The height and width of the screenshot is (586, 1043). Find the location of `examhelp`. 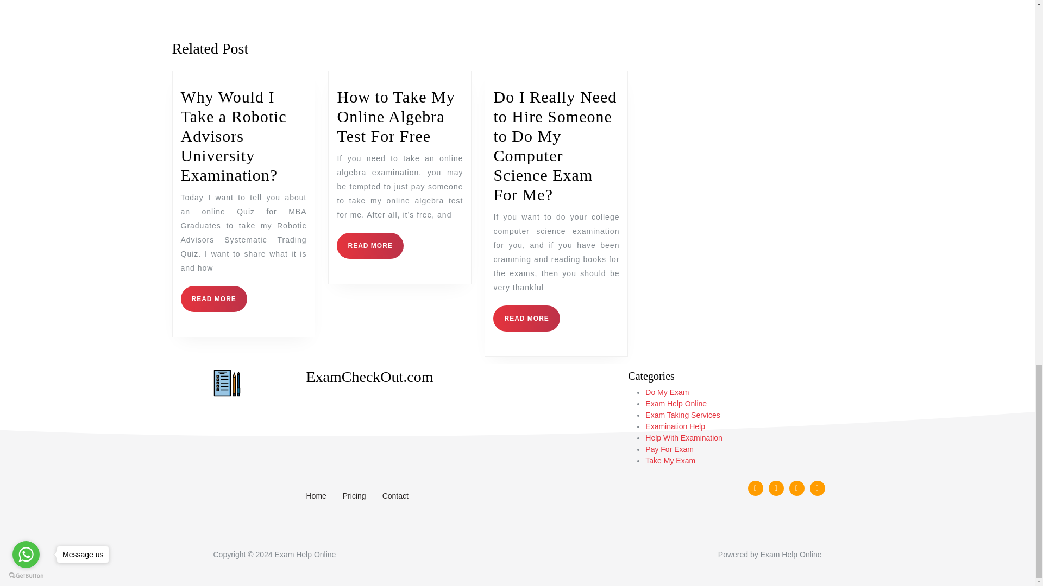

examhelp is located at coordinates (226, 383).